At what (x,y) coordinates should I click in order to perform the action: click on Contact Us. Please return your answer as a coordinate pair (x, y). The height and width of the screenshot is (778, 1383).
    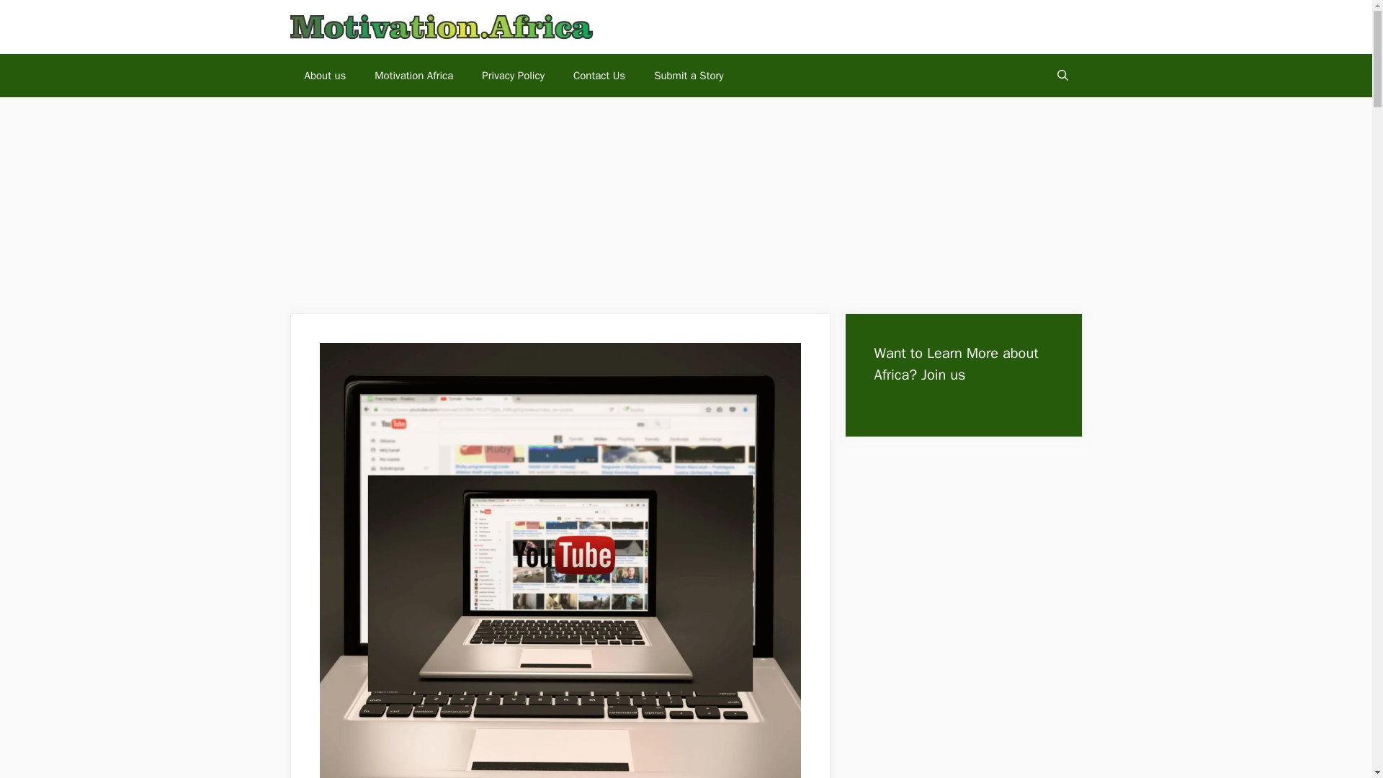
    Looking at the image, I should click on (599, 75).